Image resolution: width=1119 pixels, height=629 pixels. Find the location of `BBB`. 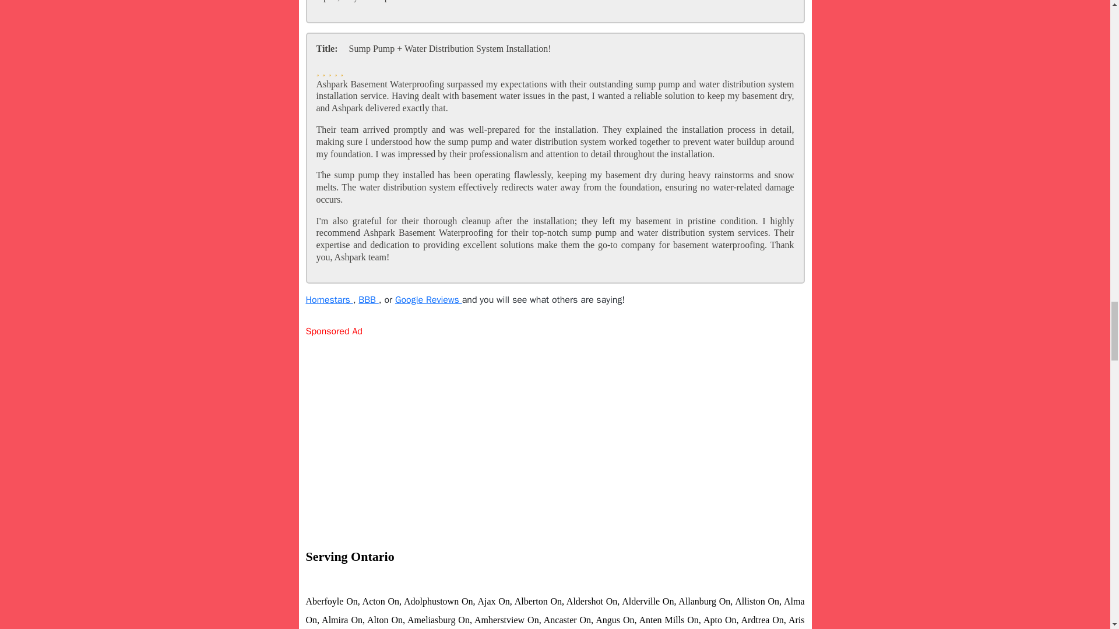

BBB is located at coordinates (368, 299).